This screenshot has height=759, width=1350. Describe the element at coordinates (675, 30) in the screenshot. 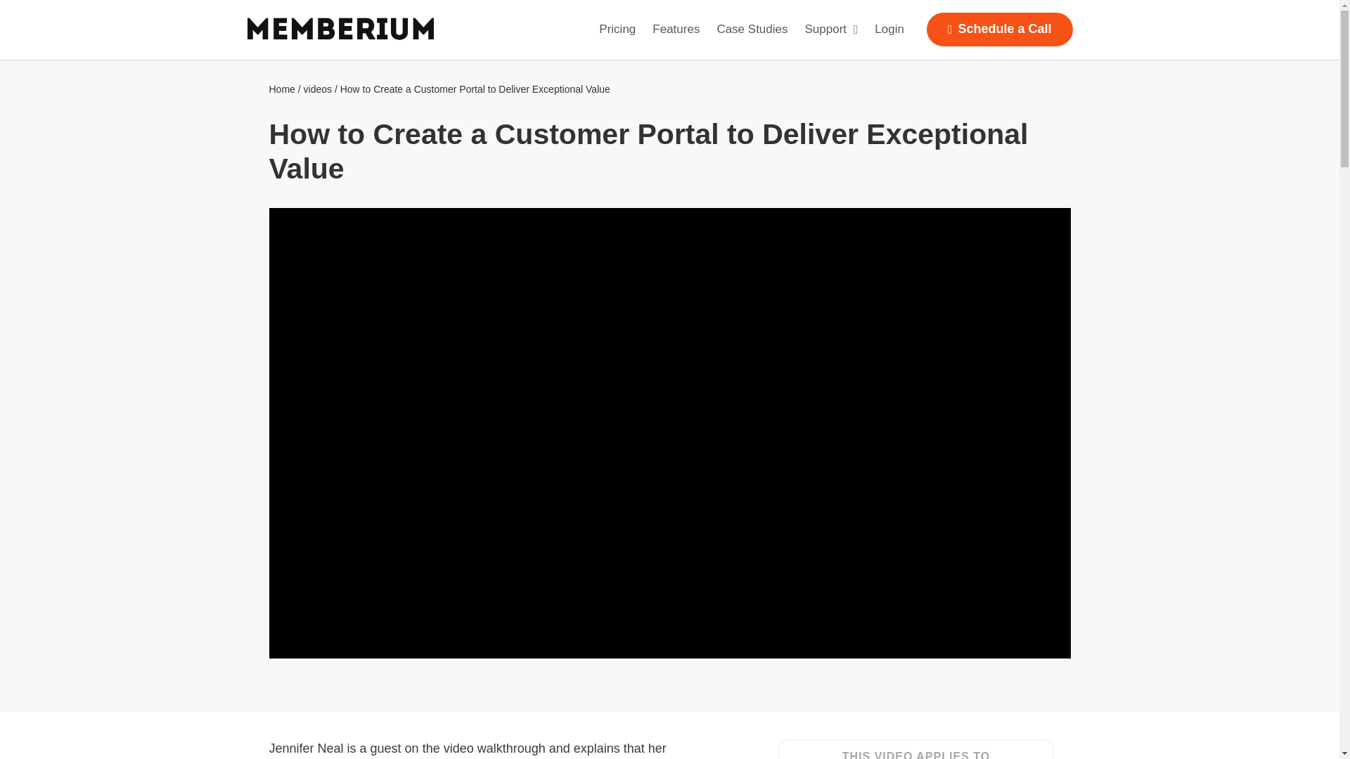

I see `Features` at that location.